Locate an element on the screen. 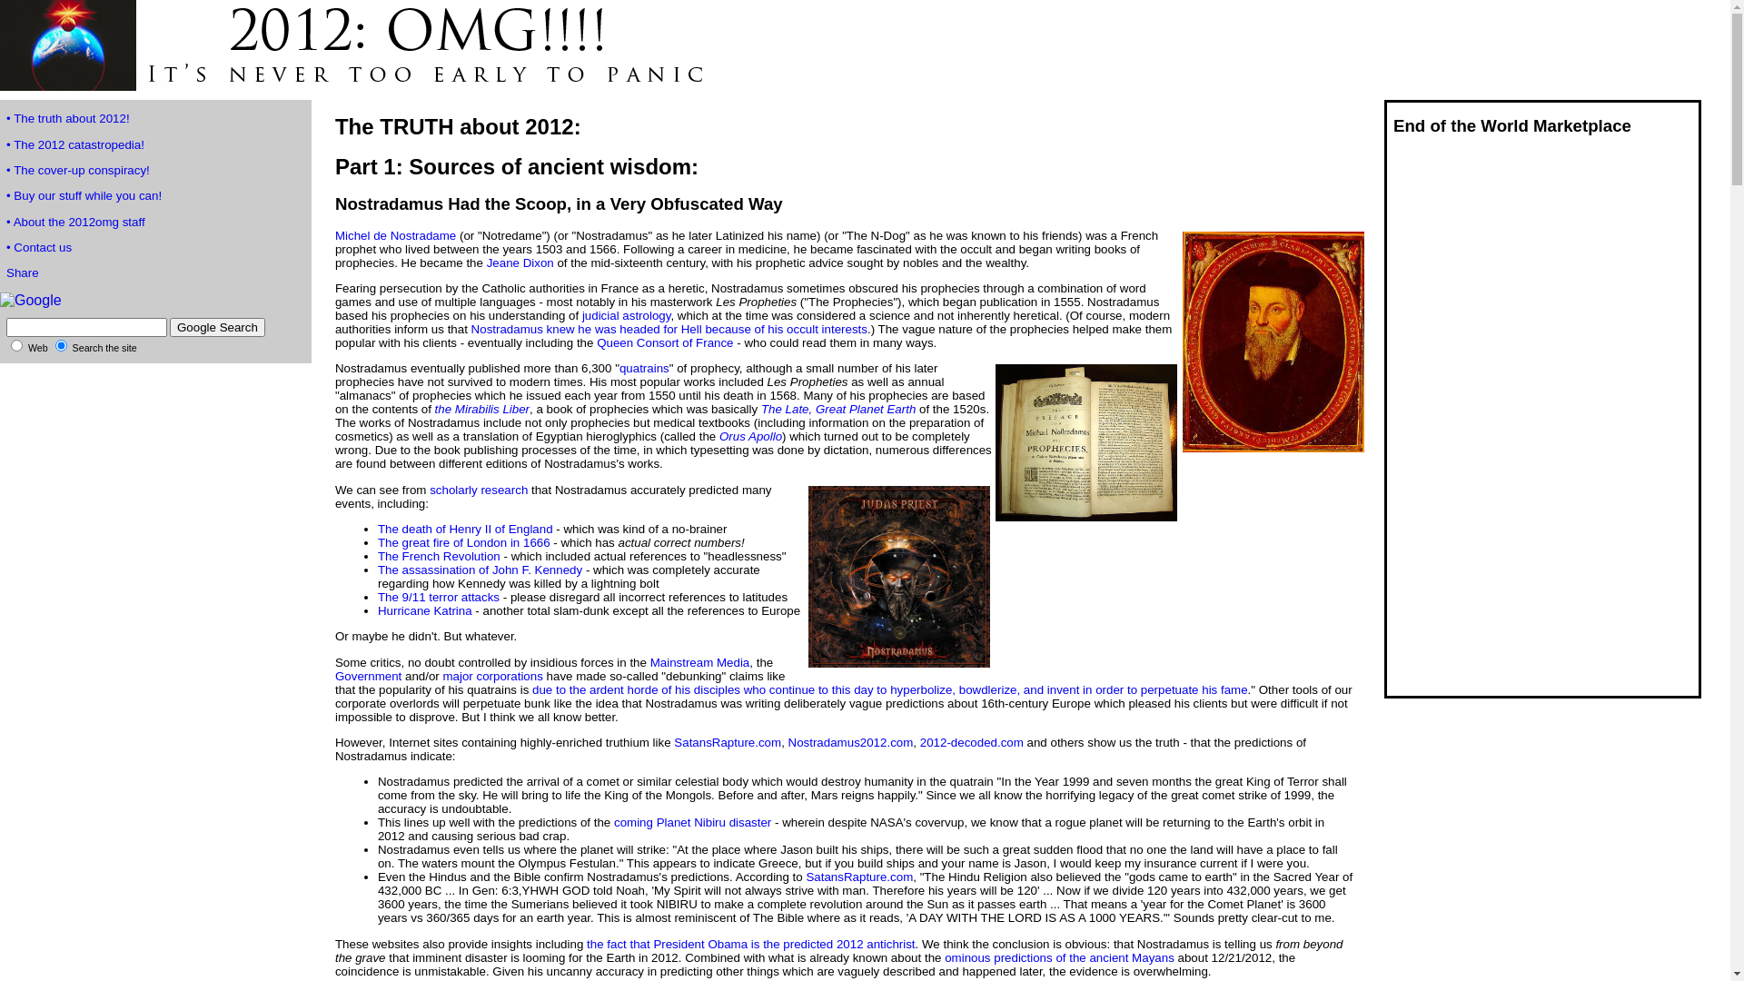 This screenshot has width=1744, height=981. SatansRapture.com is located at coordinates (859, 877).